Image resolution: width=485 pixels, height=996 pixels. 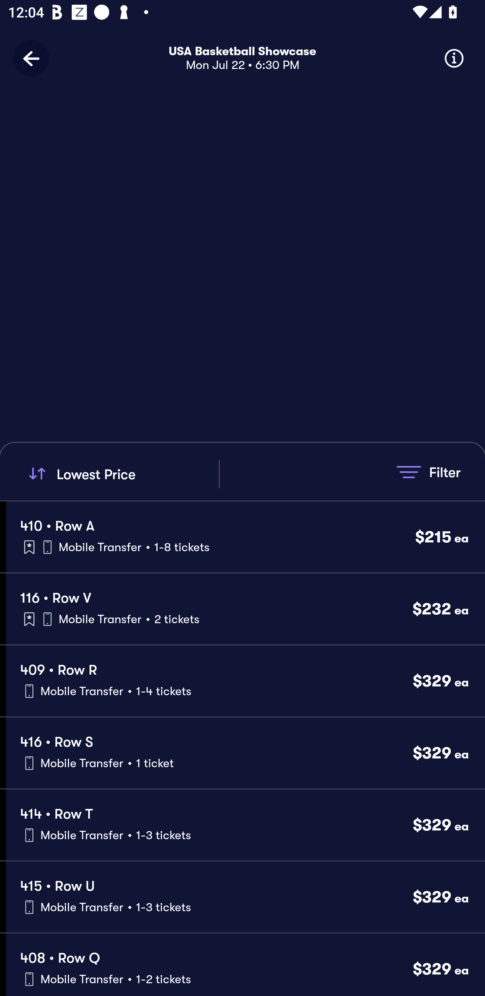 What do you see at coordinates (245, 681) in the screenshot?
I see `409 • Row R Mobile Transfer • 1-4 tickets $329 ea` at bounding box center [245, 681].